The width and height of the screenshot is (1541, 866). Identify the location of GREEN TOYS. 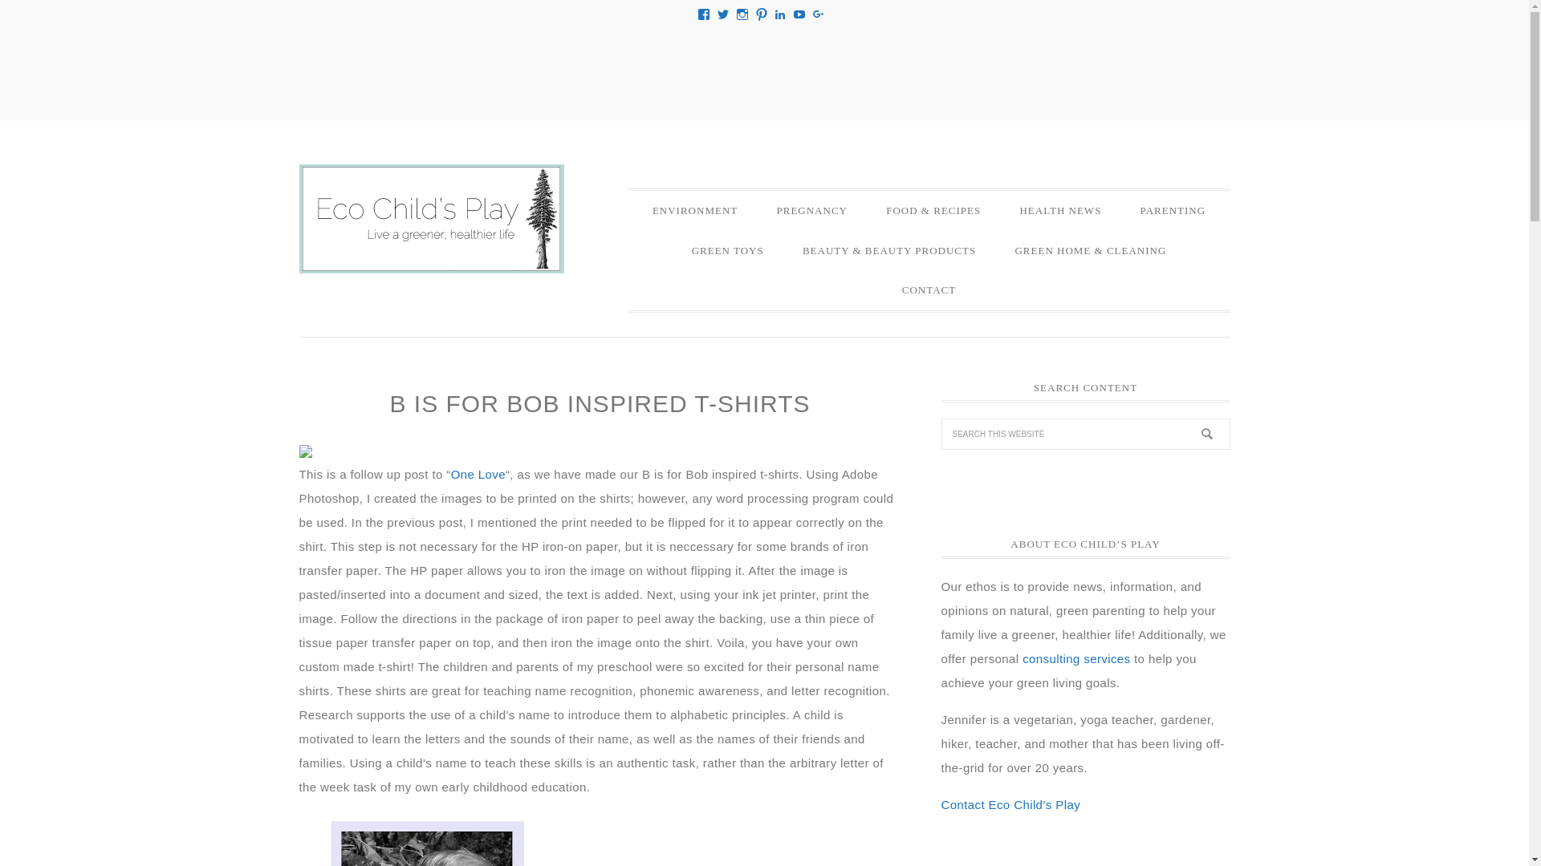
(727, 251).